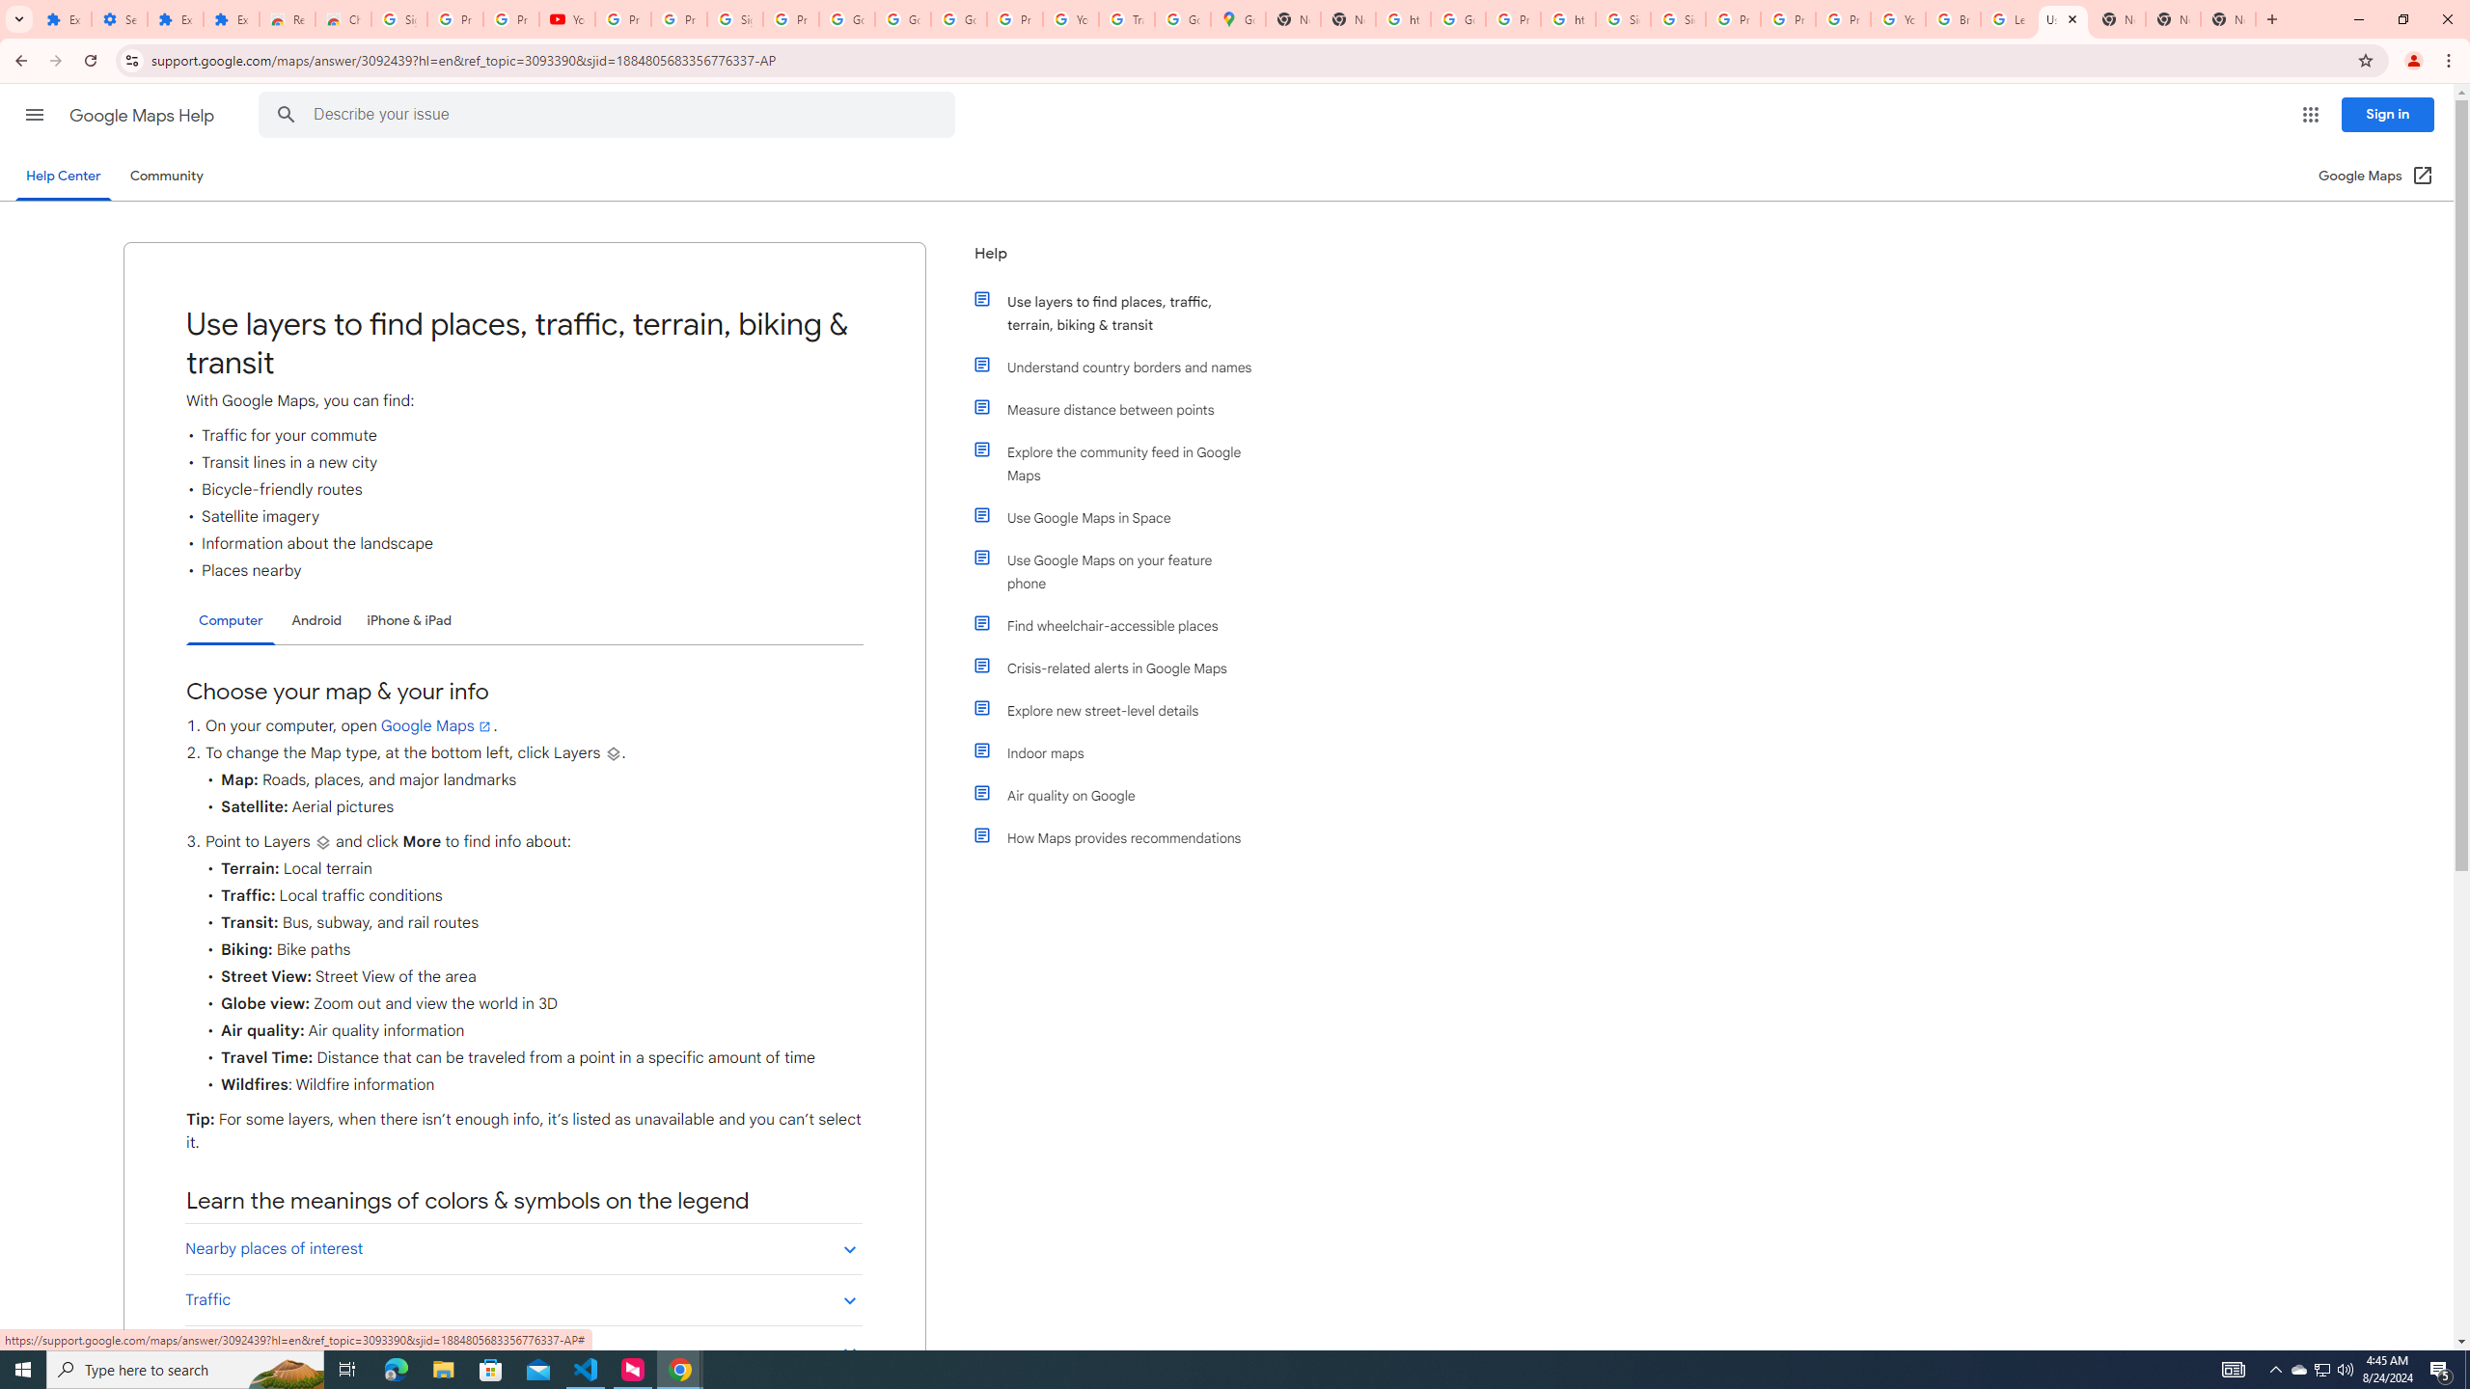 The height and width of the screenshot is (1389, 2470). What do you see at coordinates (1624, 19) in the screenshot?
I see `Sign in - Google Accounts` at bounding box center [1624, 19].